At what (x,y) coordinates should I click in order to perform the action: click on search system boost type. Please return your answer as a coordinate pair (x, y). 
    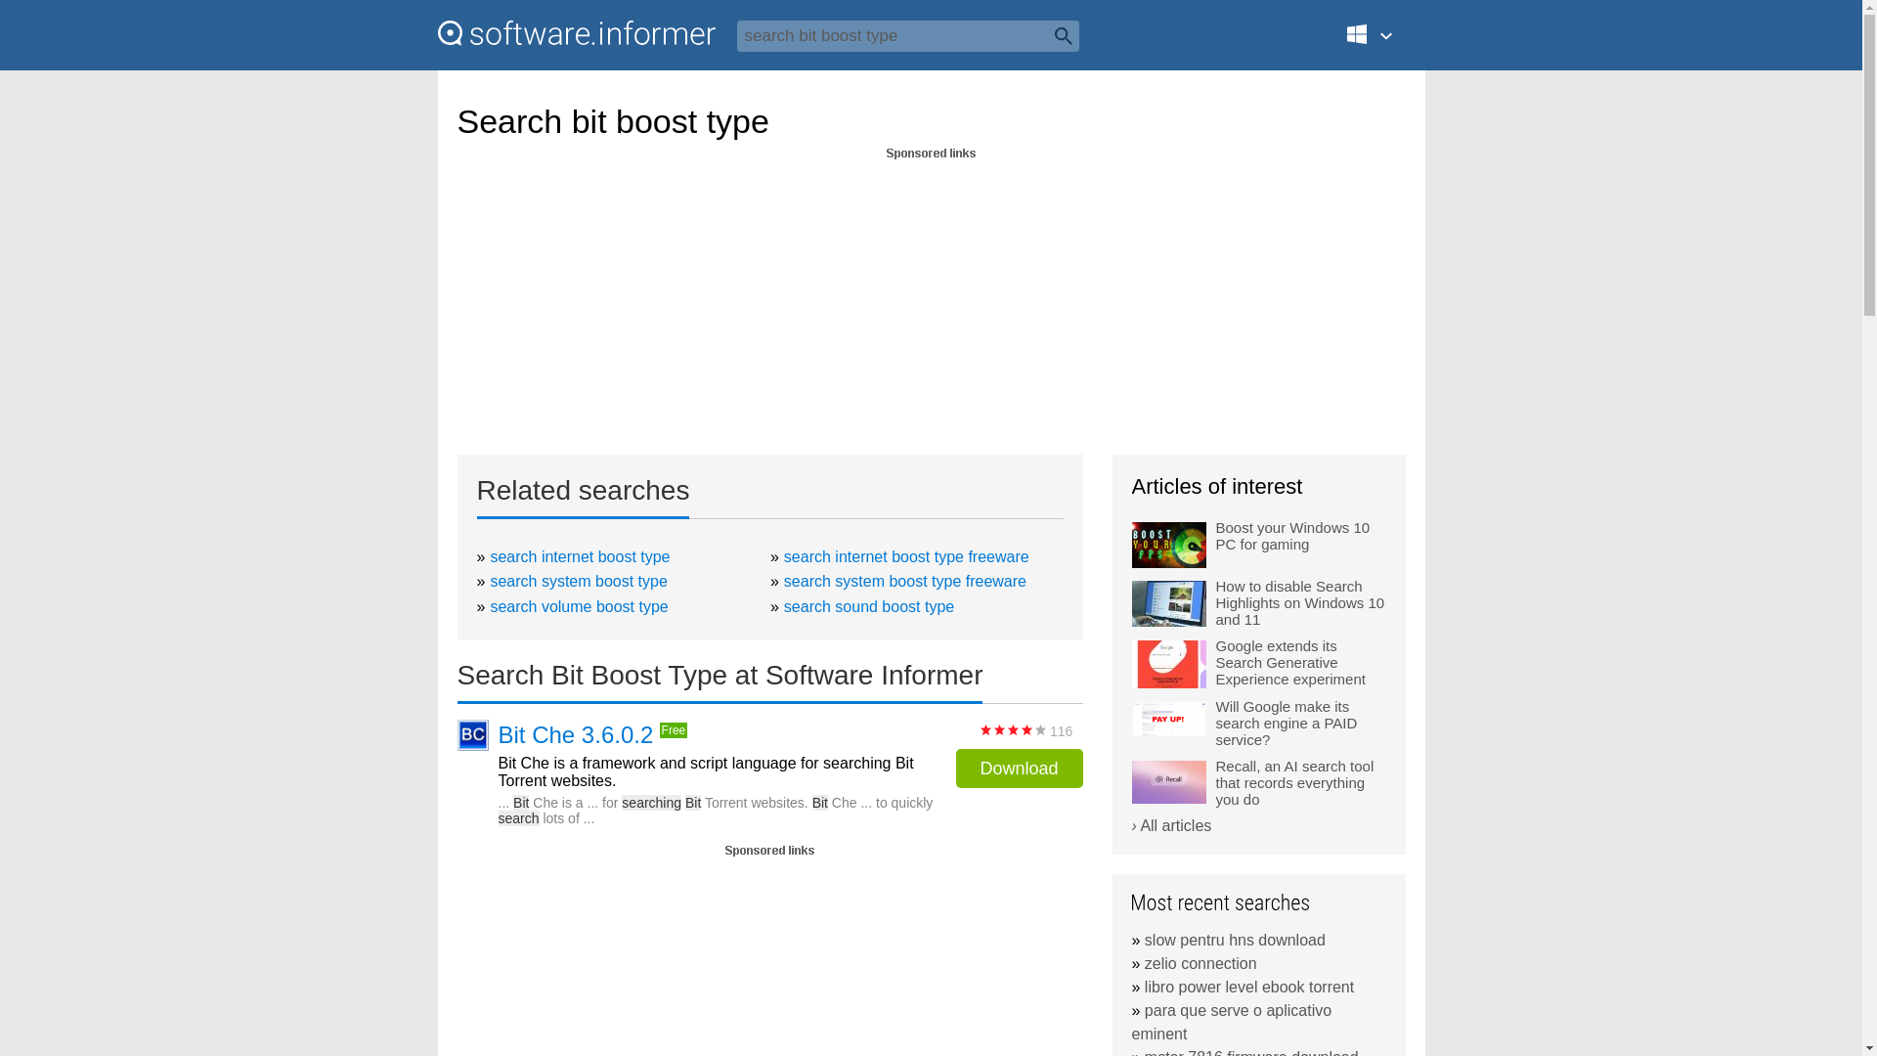
    Looking at the image, I should click on (578, 581).